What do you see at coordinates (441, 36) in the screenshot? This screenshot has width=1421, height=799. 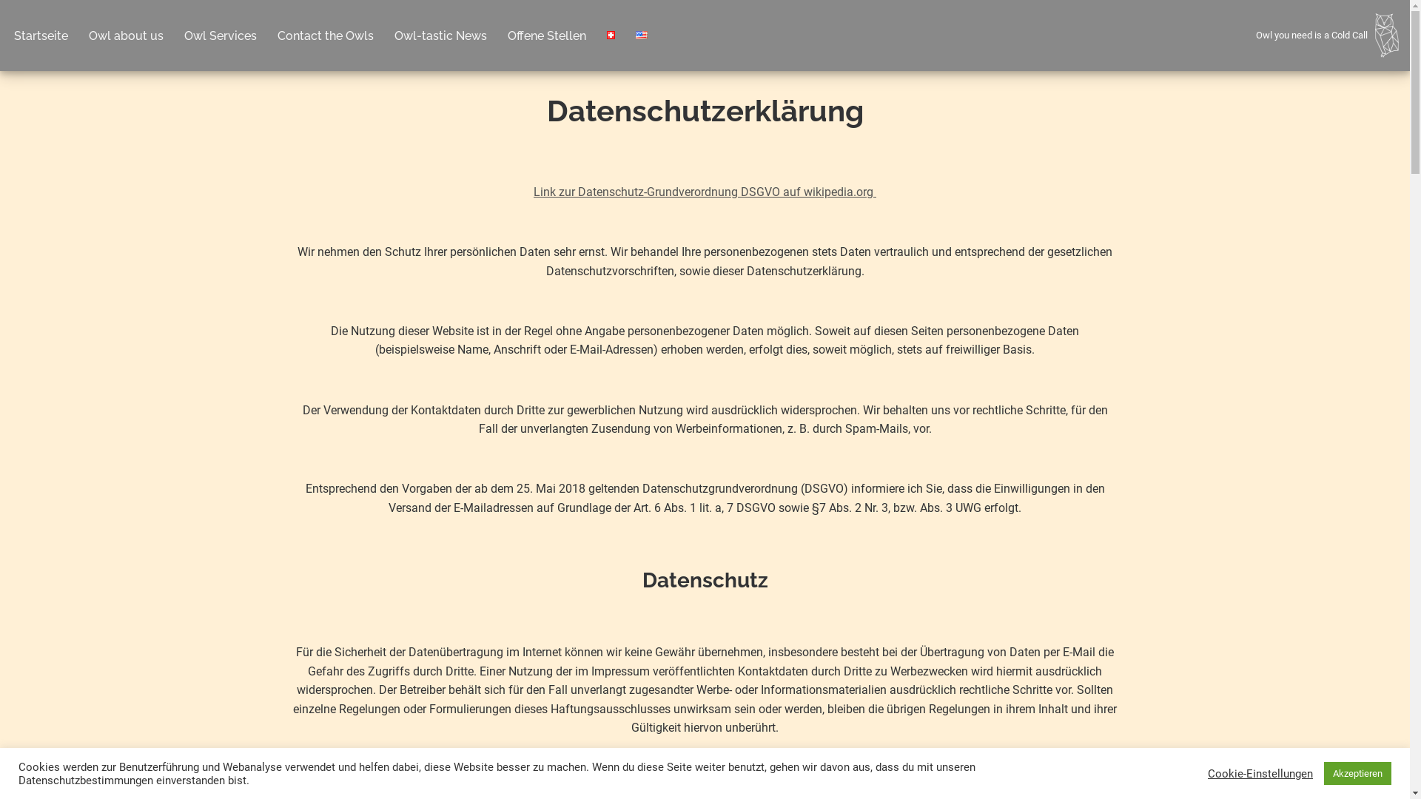 I see `Owl-tastic News` at bounding box center [441, 36].